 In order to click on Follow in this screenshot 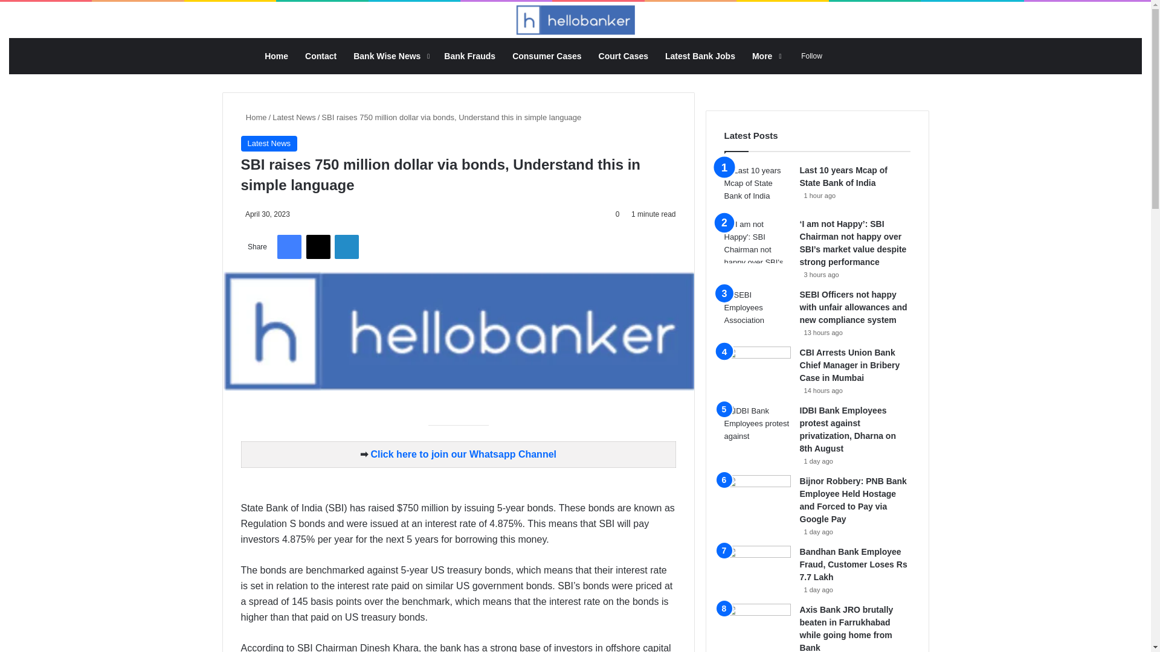, I will do `click(808, 56)`.